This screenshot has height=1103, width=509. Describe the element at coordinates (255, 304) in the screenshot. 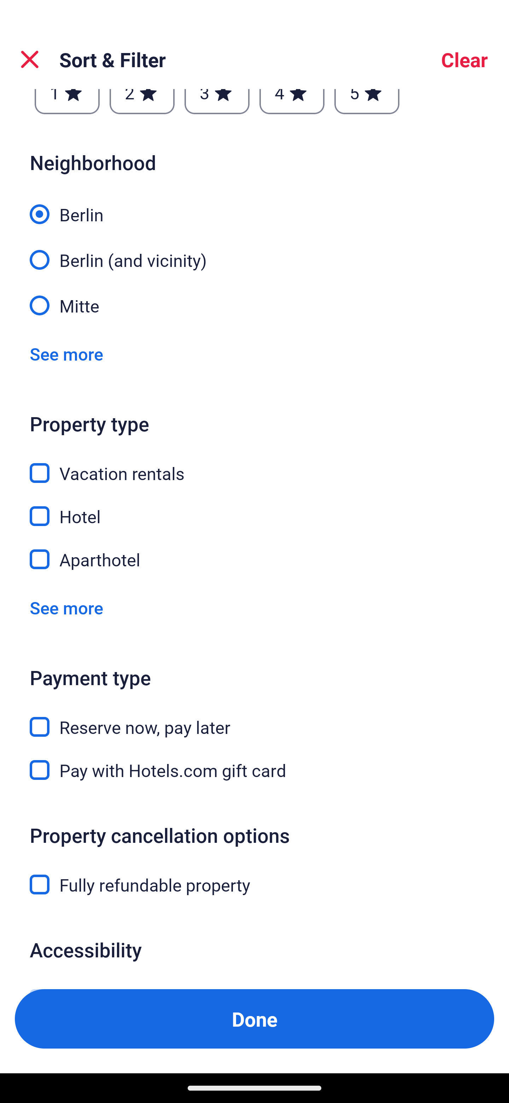

I see `Mitte` at that location.